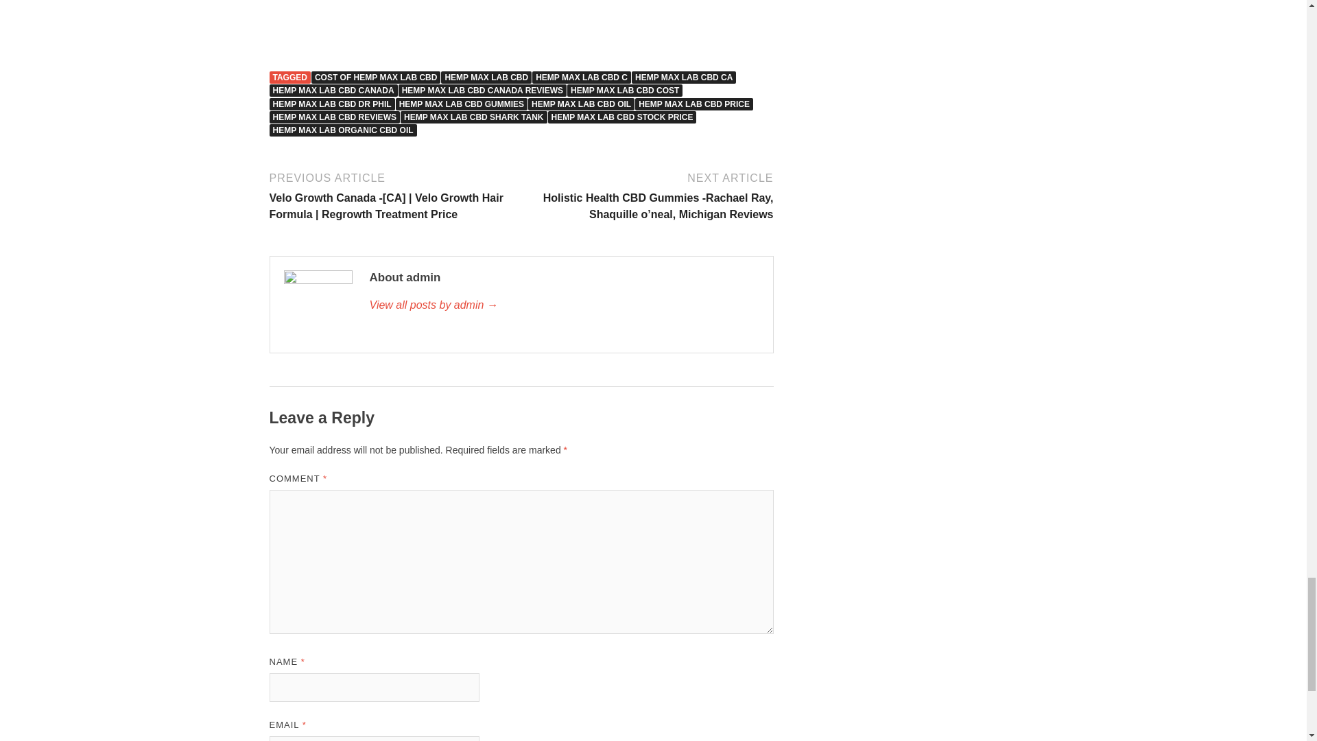 Image resolution: width=1317 pixels, height=741 pixels. What do you see at coordinates (375, 77) in the screenshot?
I see `COST OF HEMP MAX LAB CBD` at bounding box center [375, 77].